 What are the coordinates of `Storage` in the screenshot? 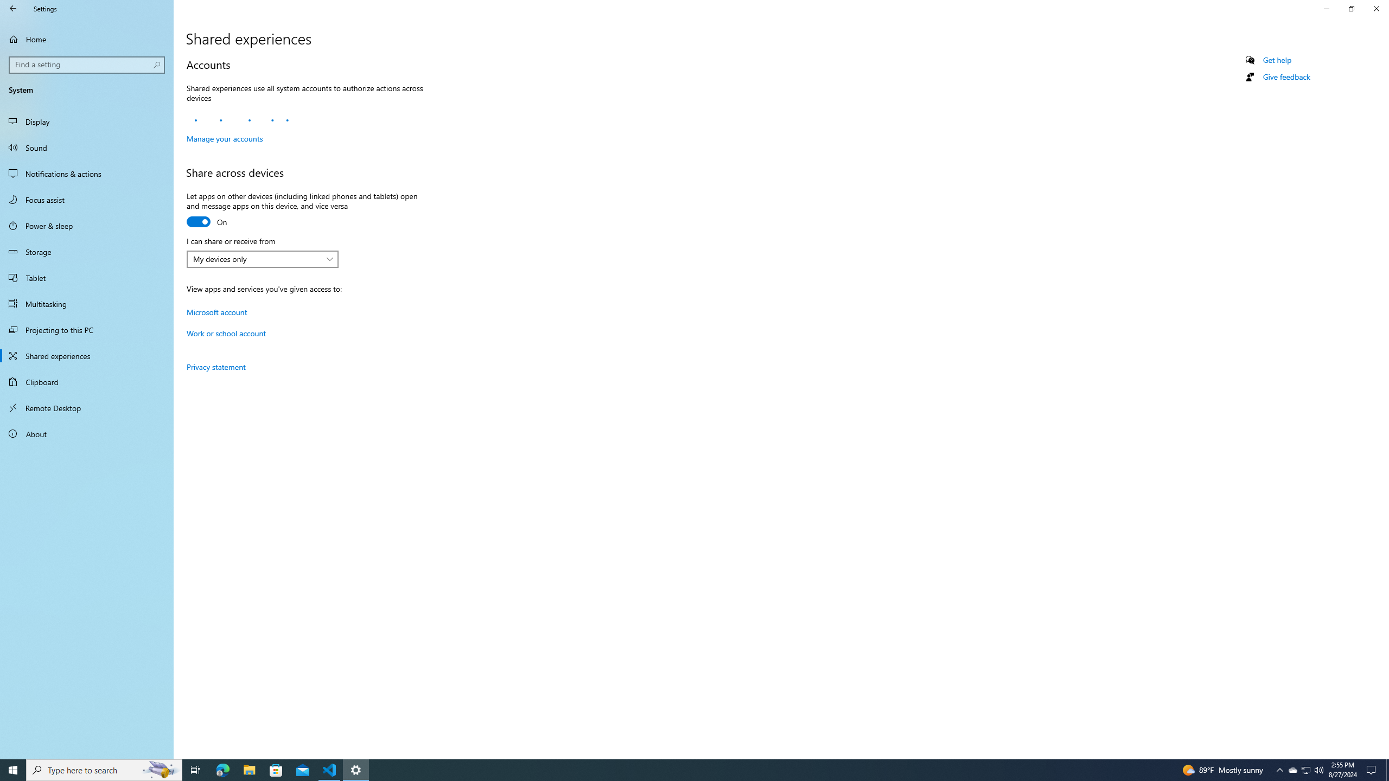 It's located at (87, 252).